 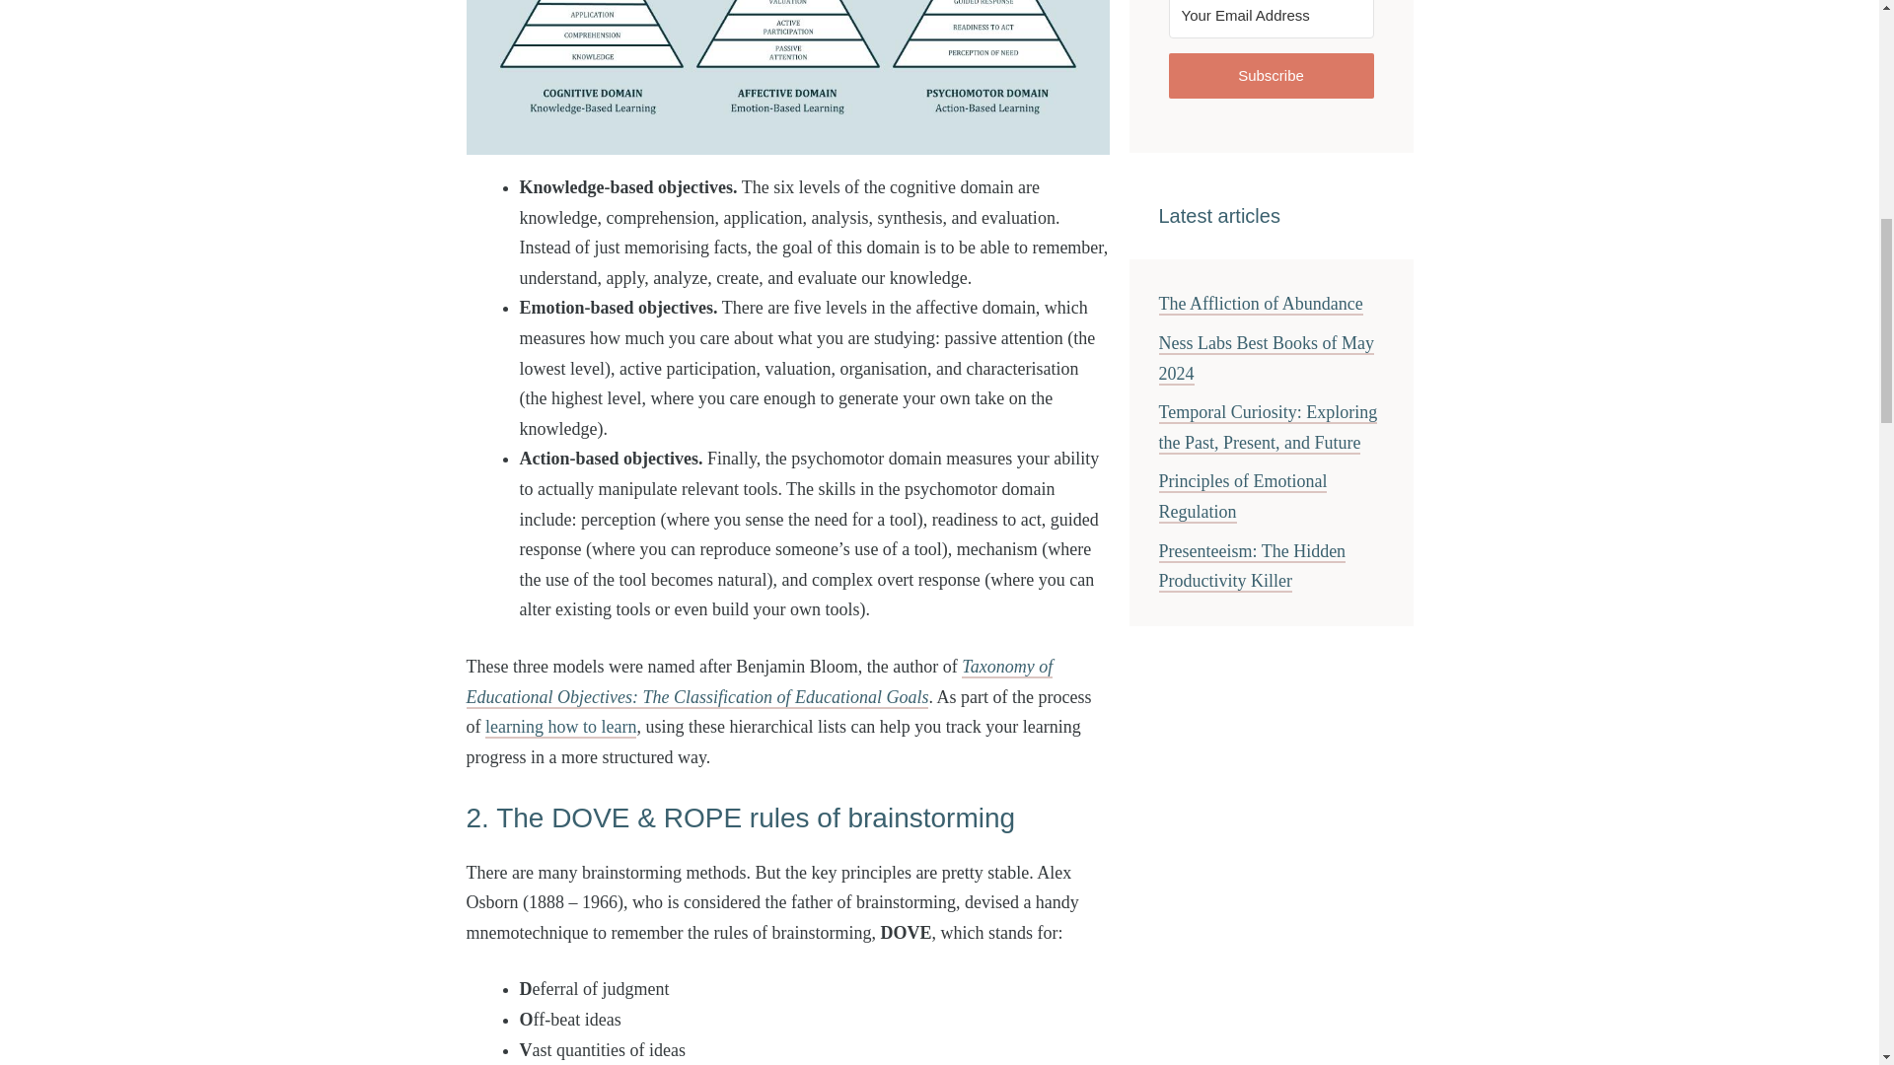 What do you see at coordinates (1259, 304) in the screenshot?
I see `The Affliction of Abundance` at bounding box center [1259, 304].